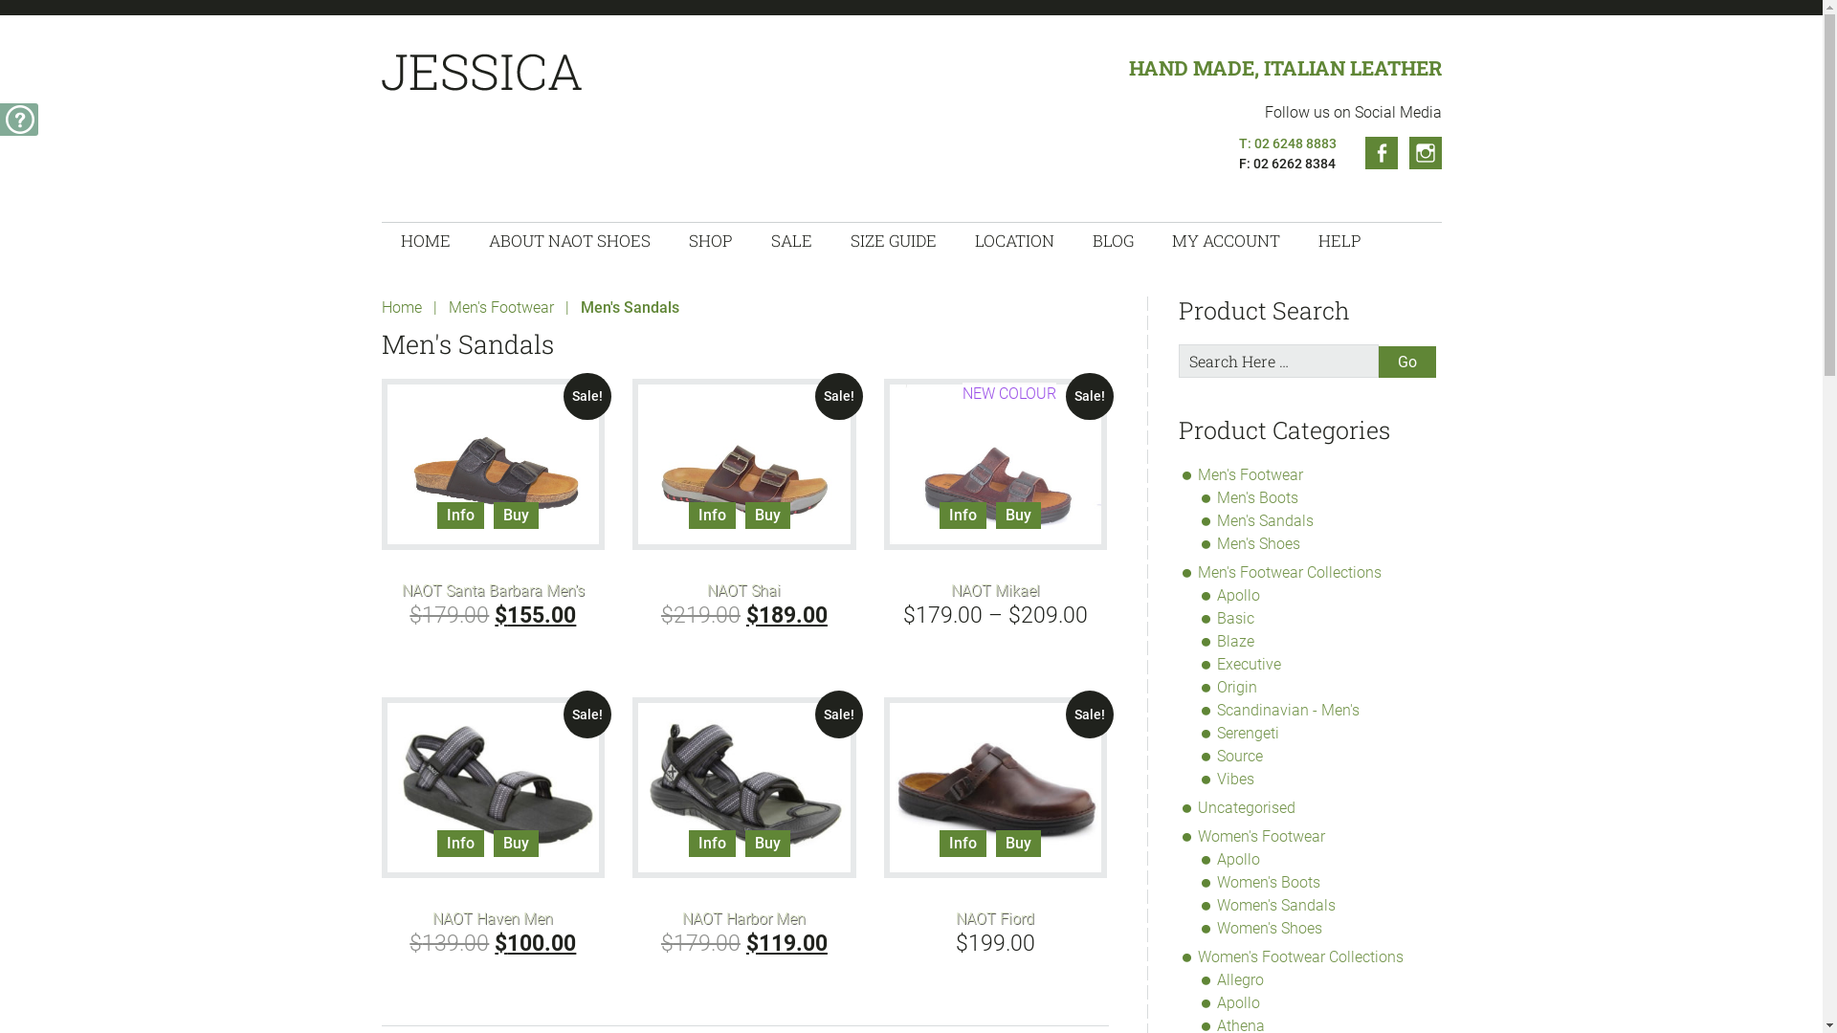  What do you see at coordinates (1250, 664) in the screenshot?
I see `Executive` at bounding box center [1250, 664].